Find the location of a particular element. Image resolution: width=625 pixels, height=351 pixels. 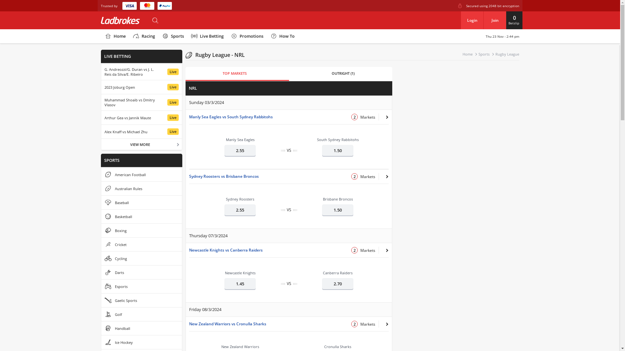

Alex Knaff vs Michael Zhu
Live is located at coordinates (142, 132).